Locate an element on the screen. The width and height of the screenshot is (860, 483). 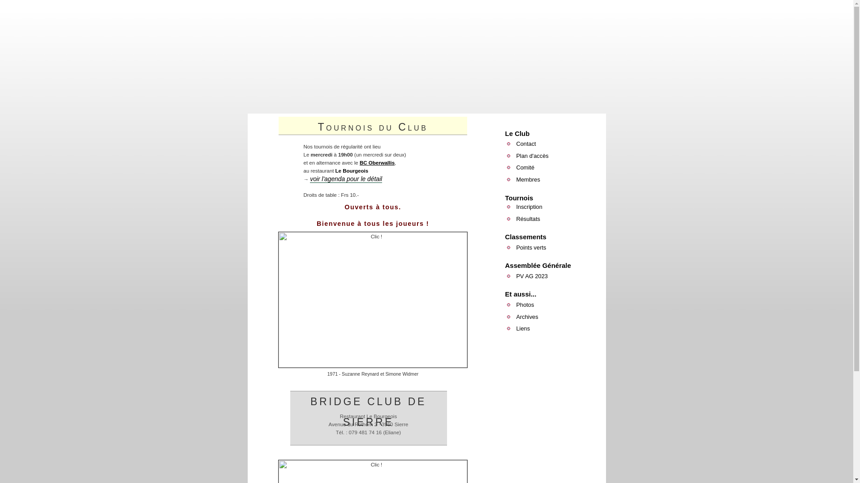
Membres is located at coordinates (528, 180).